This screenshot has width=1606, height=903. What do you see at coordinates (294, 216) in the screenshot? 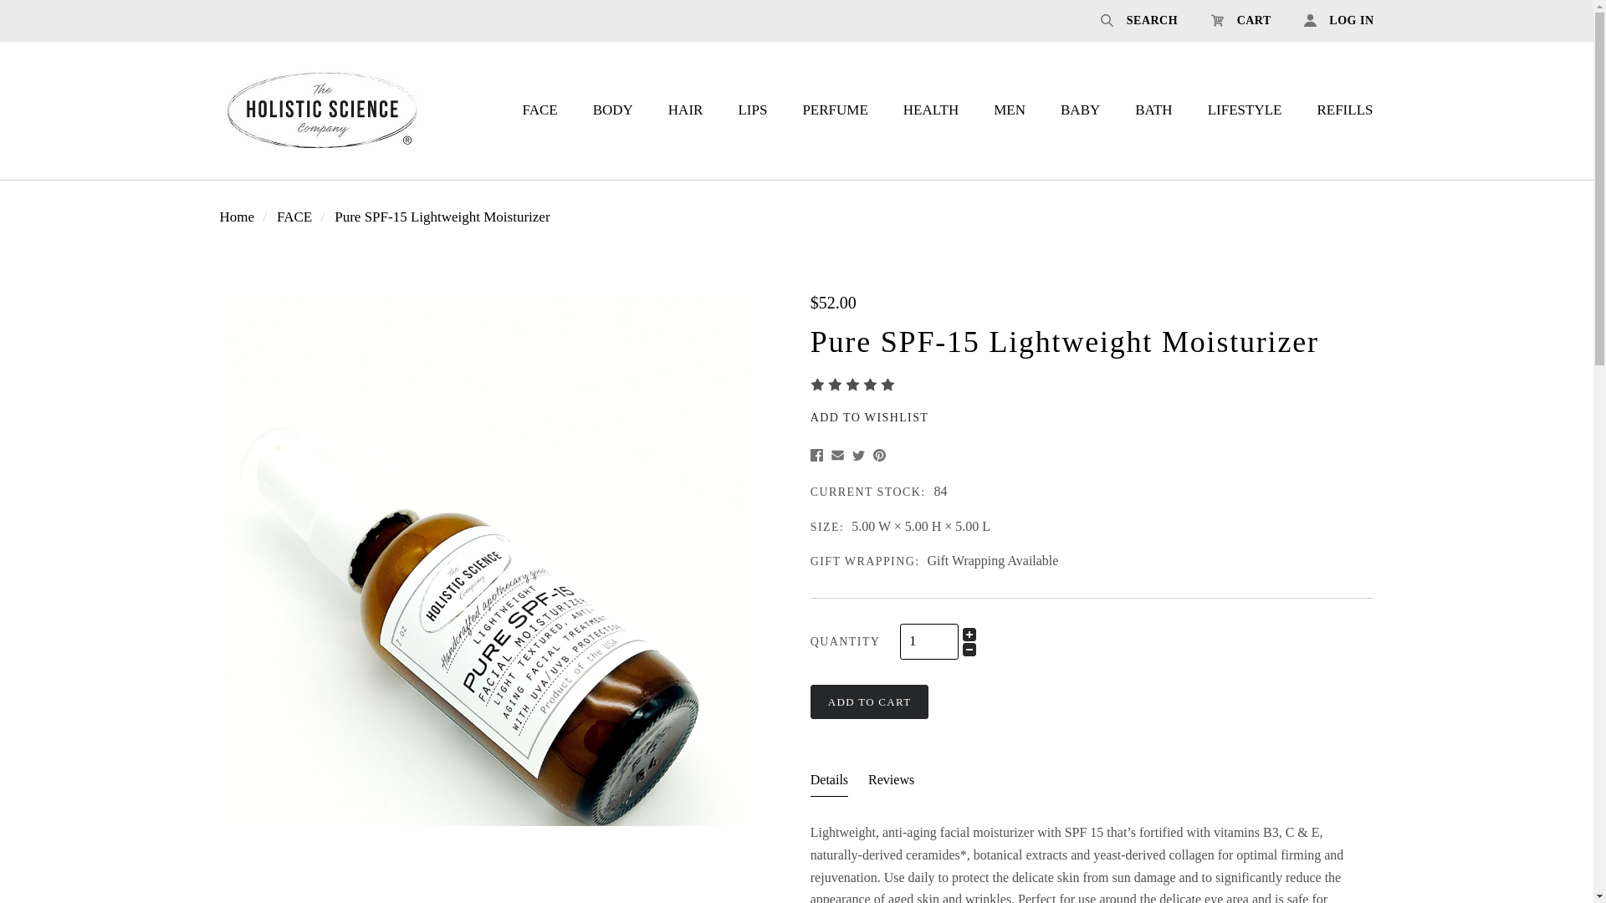
I see `FACE` at bounding box center [294, 216].